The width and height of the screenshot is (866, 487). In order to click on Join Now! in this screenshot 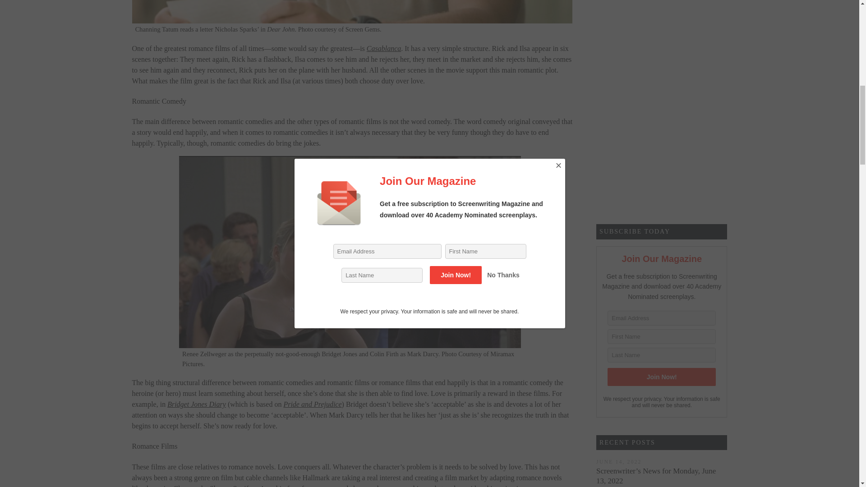, I will do `click(662, 377)`.